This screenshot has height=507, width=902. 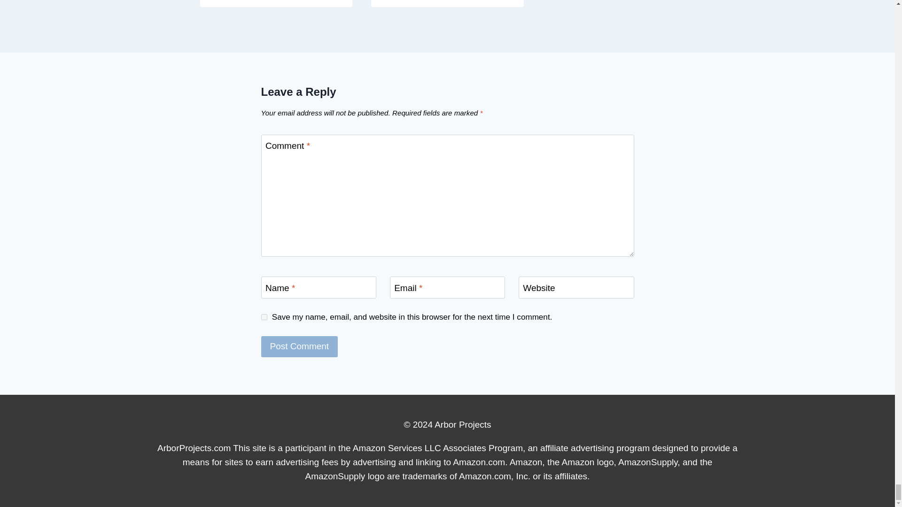 I want to click on Post Comment, so click(x=300, y=347).